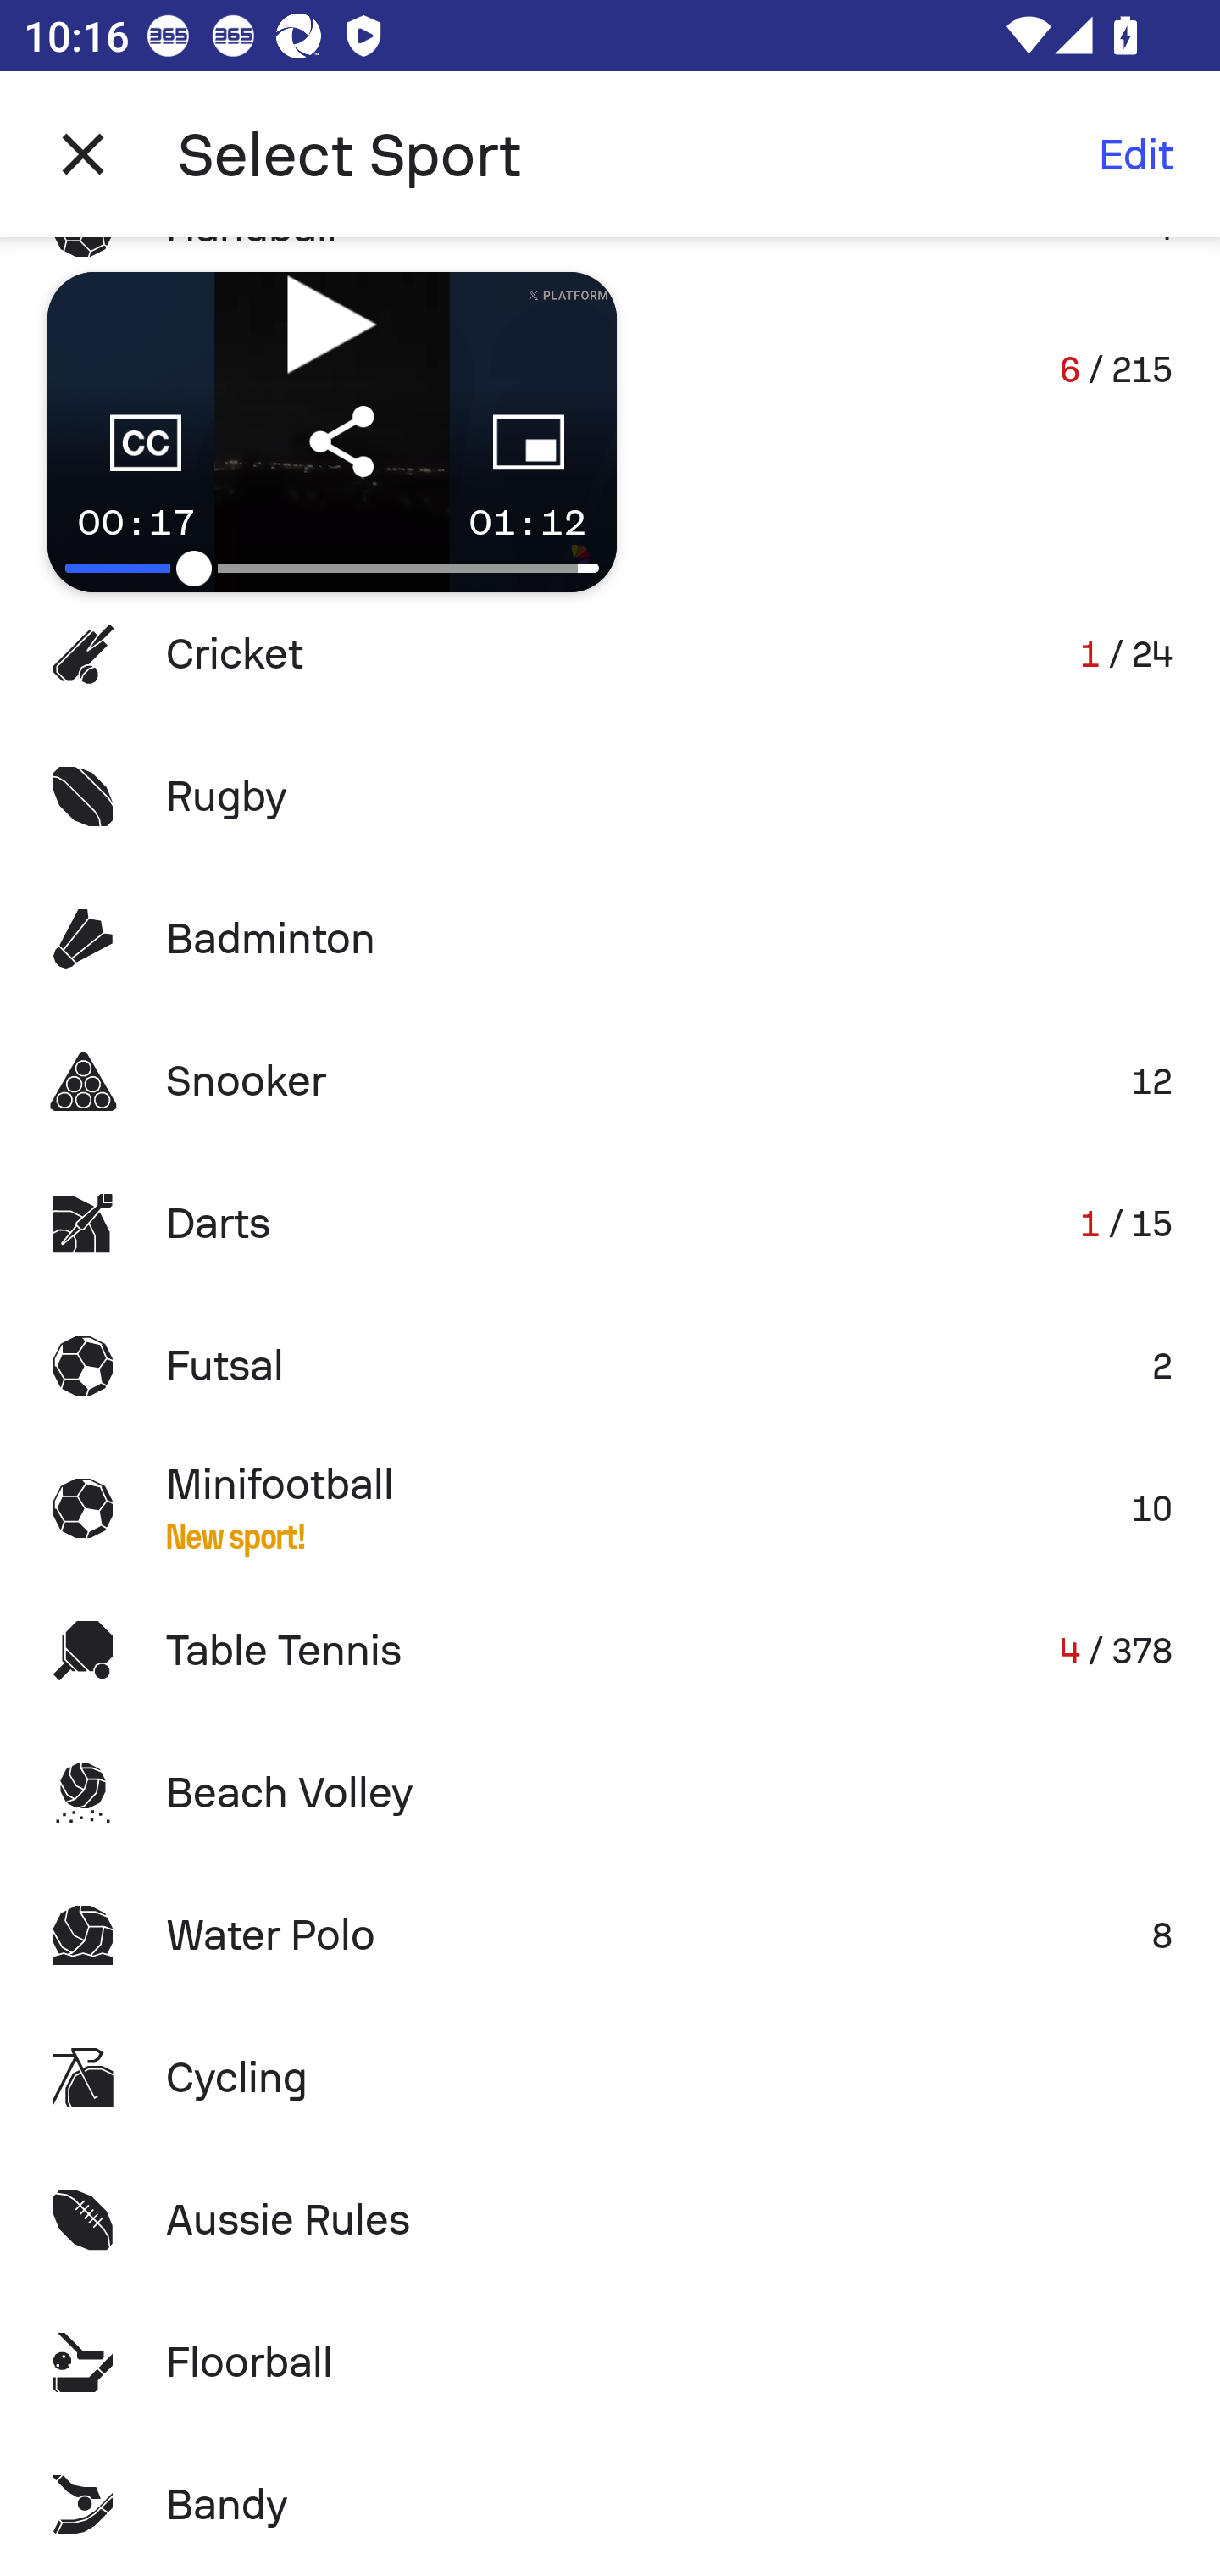 Image resolution: width=1220 pixels, height=2576 pixels. I want to click on Futsal 2, so click(610, 1366).